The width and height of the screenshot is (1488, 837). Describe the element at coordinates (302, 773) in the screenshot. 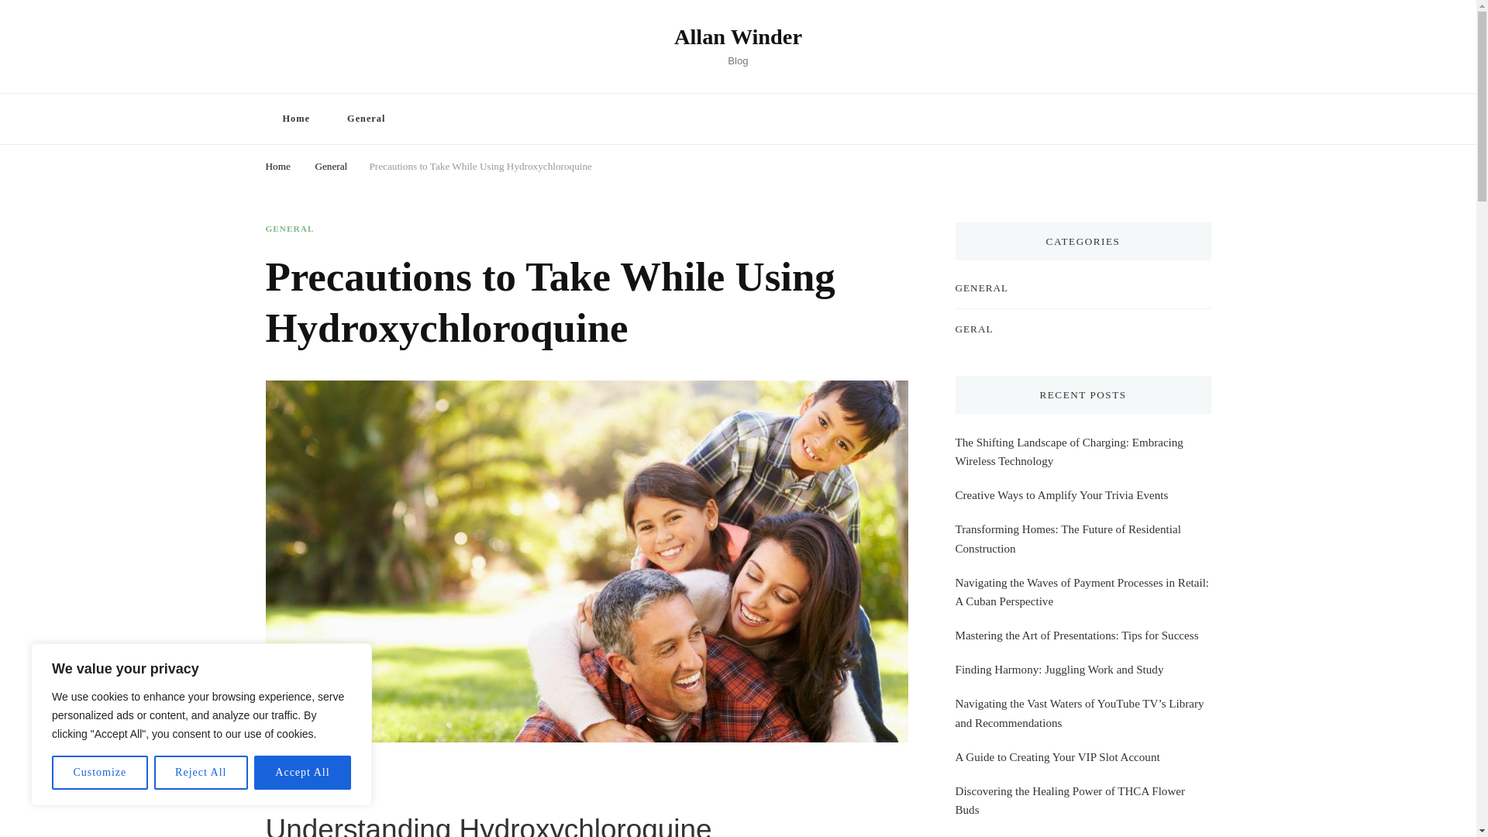

I see `Accept All` at that location.